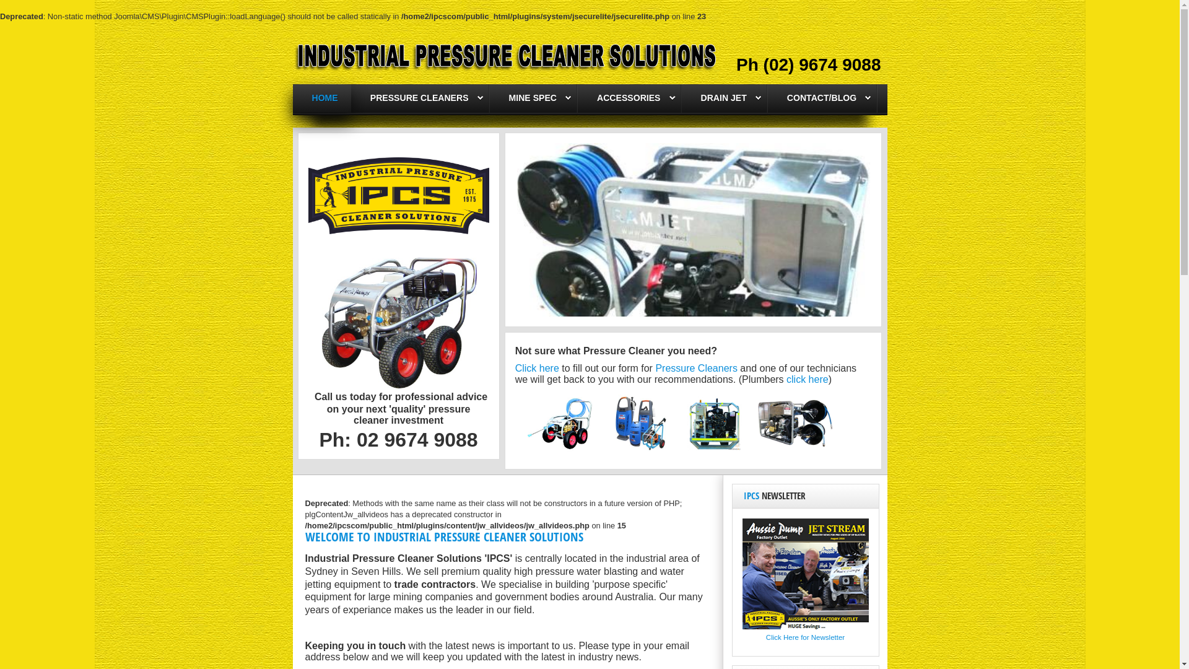 This screenshot has width=1189, height=669. I want to click on MINE SPEC, so click(534, 98).